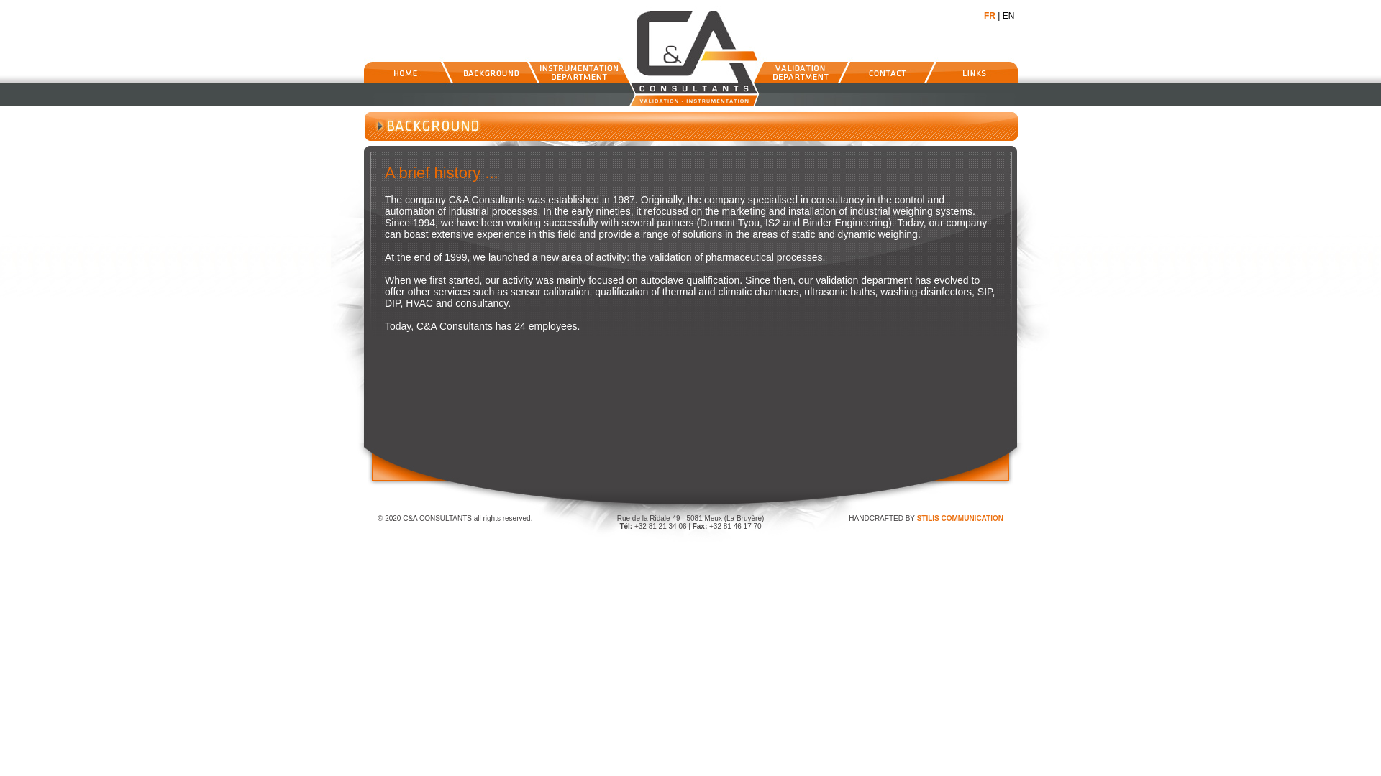  I want to click on STILIS COMMUNICATION, so click(960, 519).